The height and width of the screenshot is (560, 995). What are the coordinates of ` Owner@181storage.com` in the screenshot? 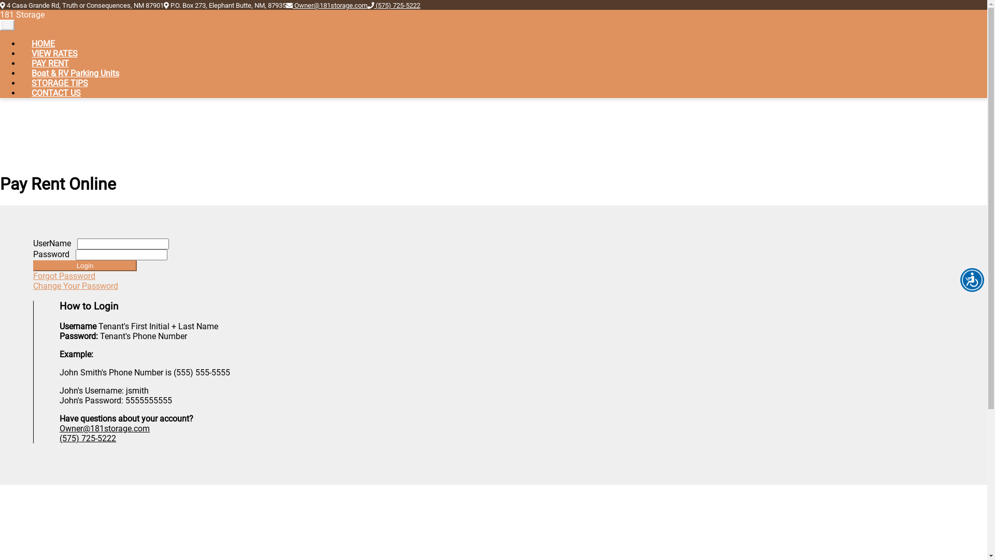 It's located at (330, 5).